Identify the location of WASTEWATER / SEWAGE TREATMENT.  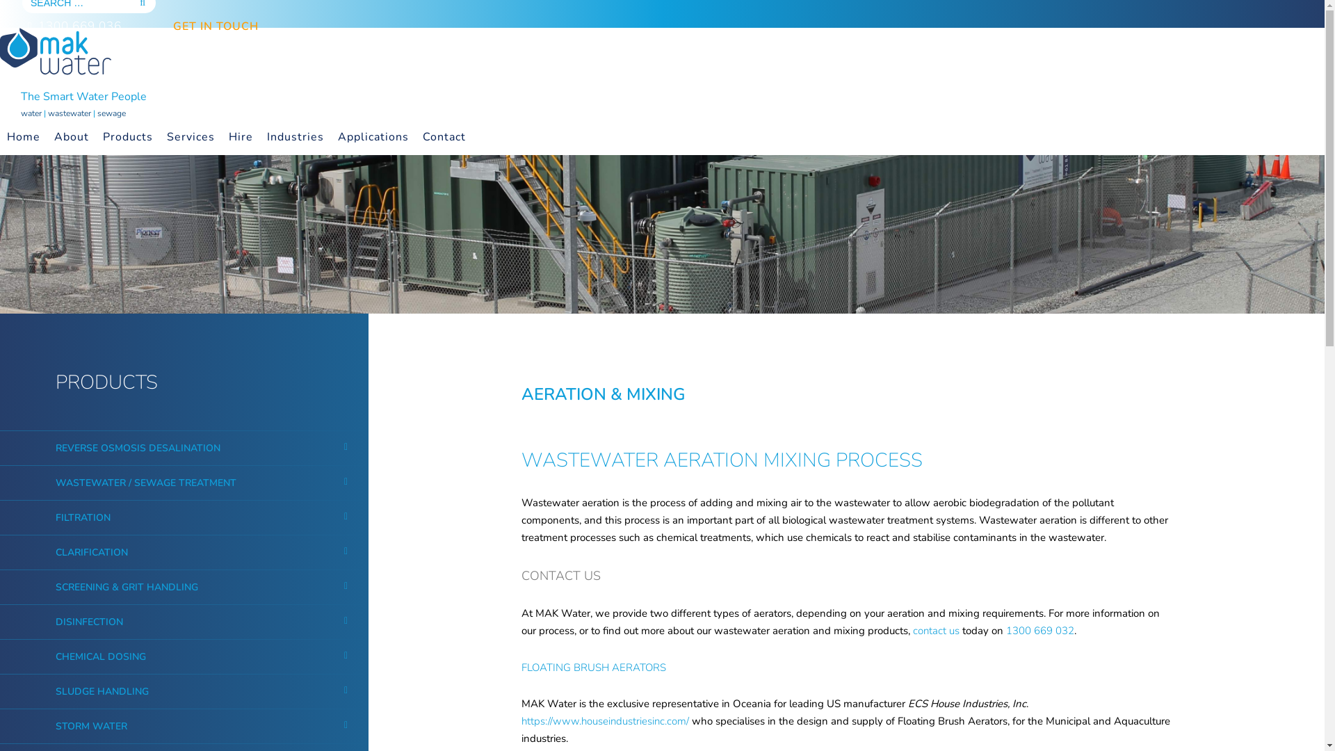
(146, 483).